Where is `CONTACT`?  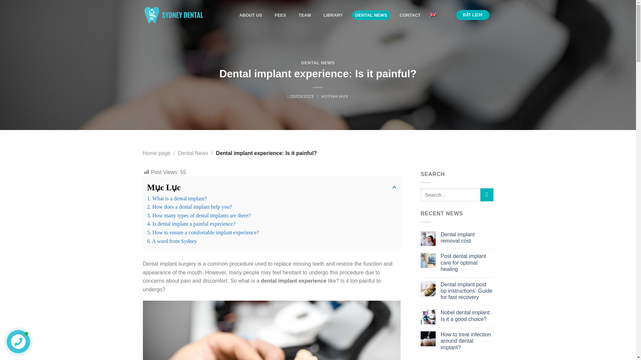
CONTACT is located at coordinates (410, 15).